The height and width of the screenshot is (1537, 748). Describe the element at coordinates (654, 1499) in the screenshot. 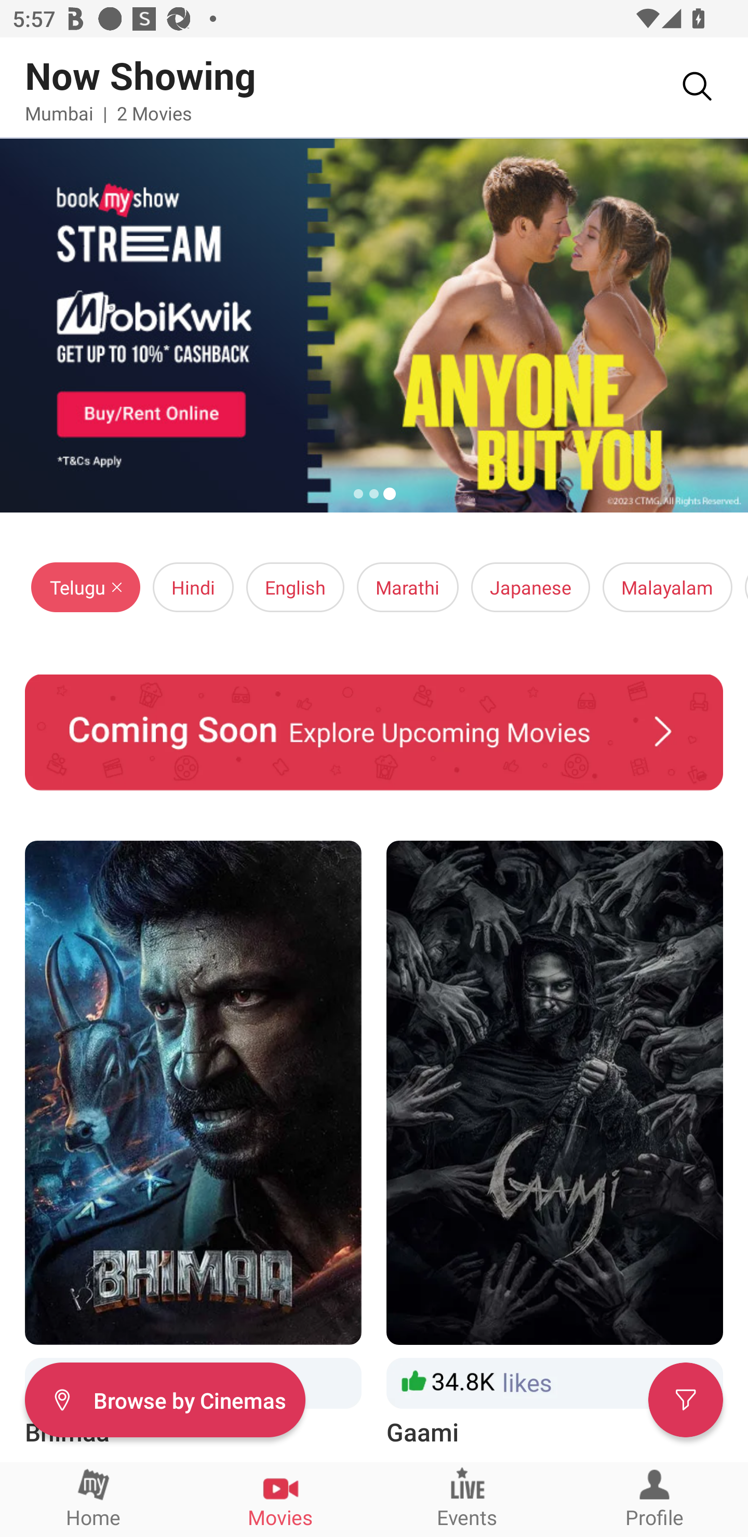

I see `Profile` at that location.